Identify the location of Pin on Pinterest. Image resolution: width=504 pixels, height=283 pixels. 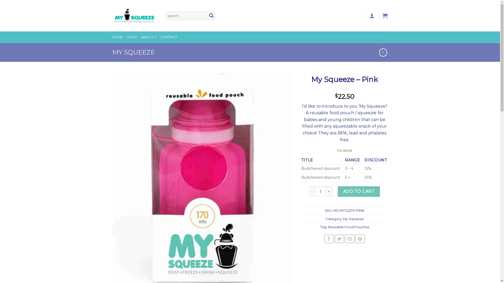
(360, 239).